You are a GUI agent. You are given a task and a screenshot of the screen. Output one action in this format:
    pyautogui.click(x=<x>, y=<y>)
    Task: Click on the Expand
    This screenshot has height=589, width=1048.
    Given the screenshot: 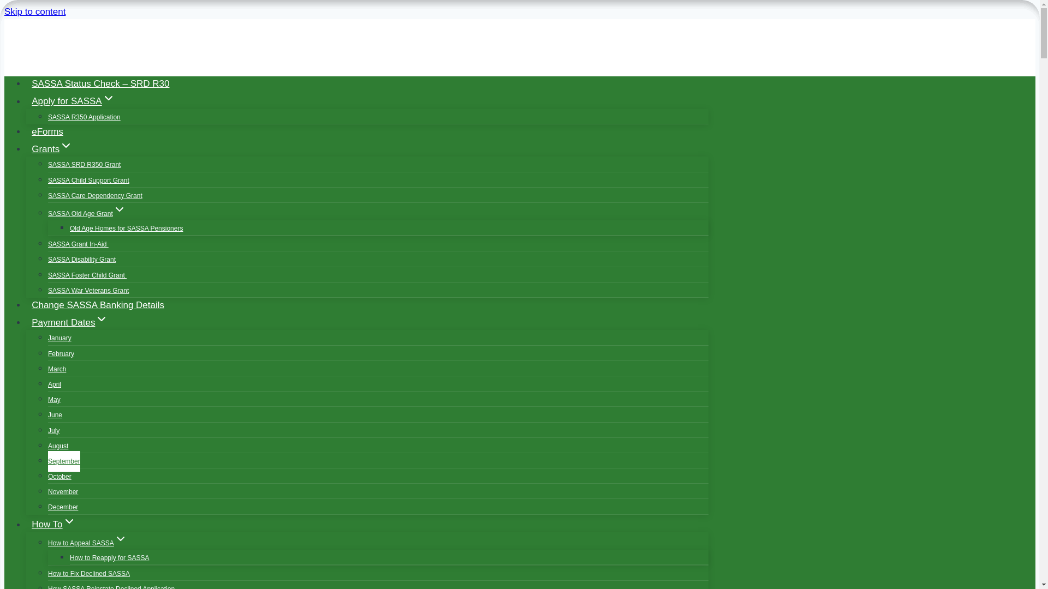 What is the action you would take?
    pyautogui.click(x=120, y=539)
    